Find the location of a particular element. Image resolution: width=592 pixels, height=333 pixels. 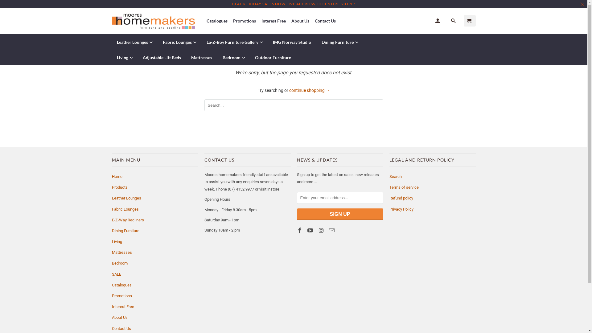

Living is located at coordinates (125, 57).